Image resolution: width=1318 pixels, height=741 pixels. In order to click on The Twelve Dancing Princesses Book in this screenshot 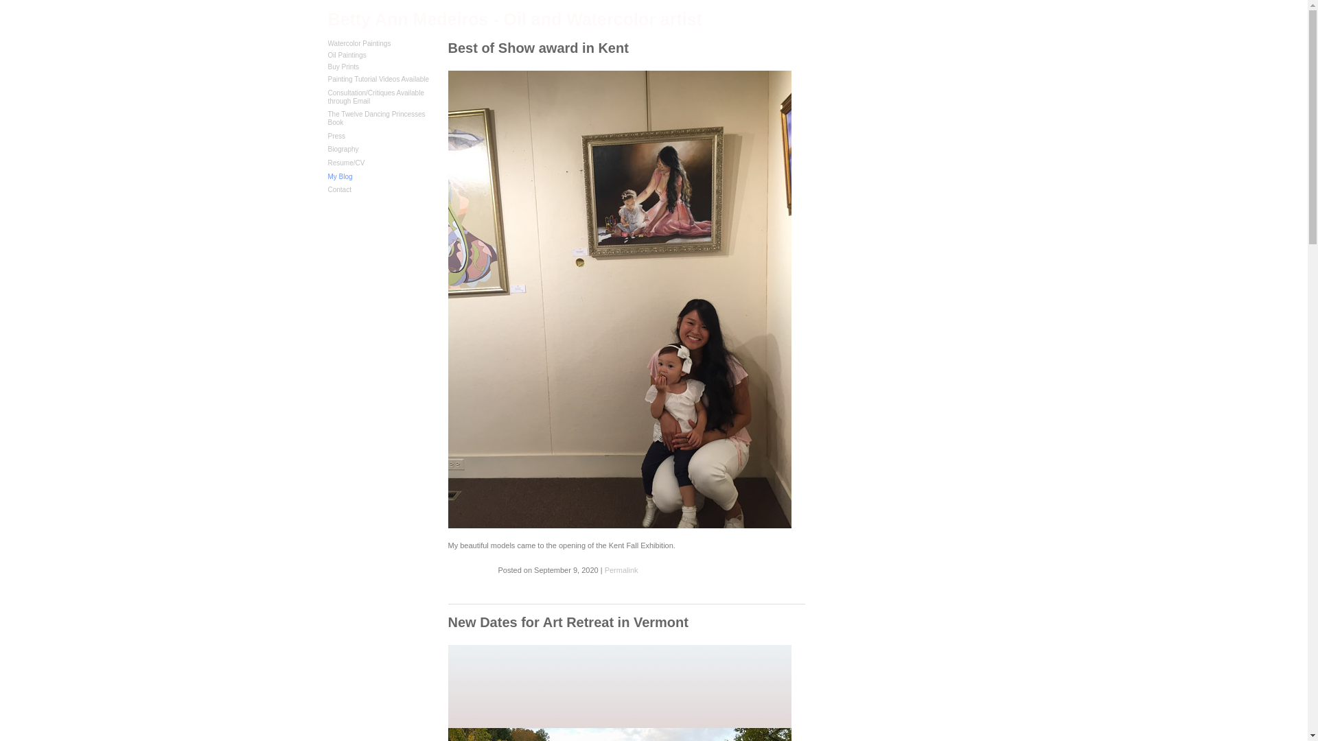, I will do `click(377, 118)`.